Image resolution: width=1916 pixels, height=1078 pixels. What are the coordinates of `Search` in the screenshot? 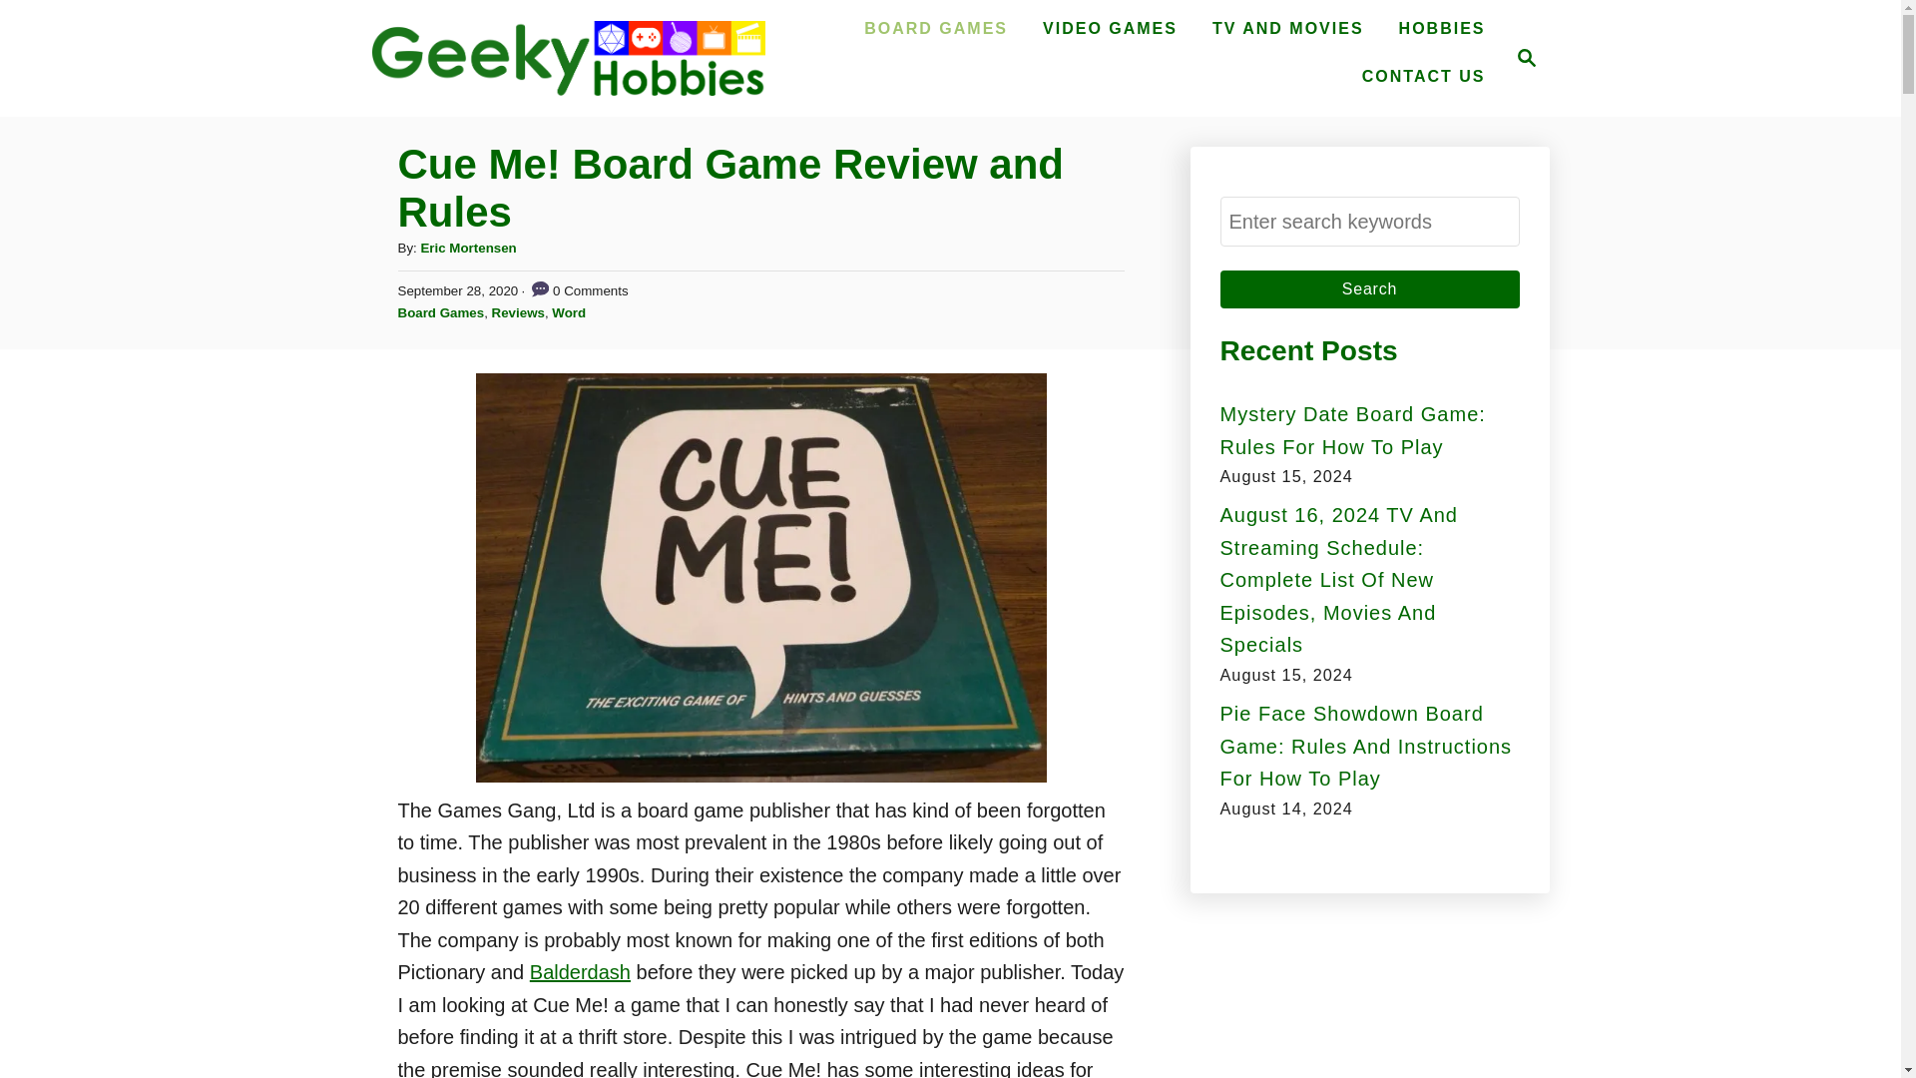 It's located at (1369, 289).